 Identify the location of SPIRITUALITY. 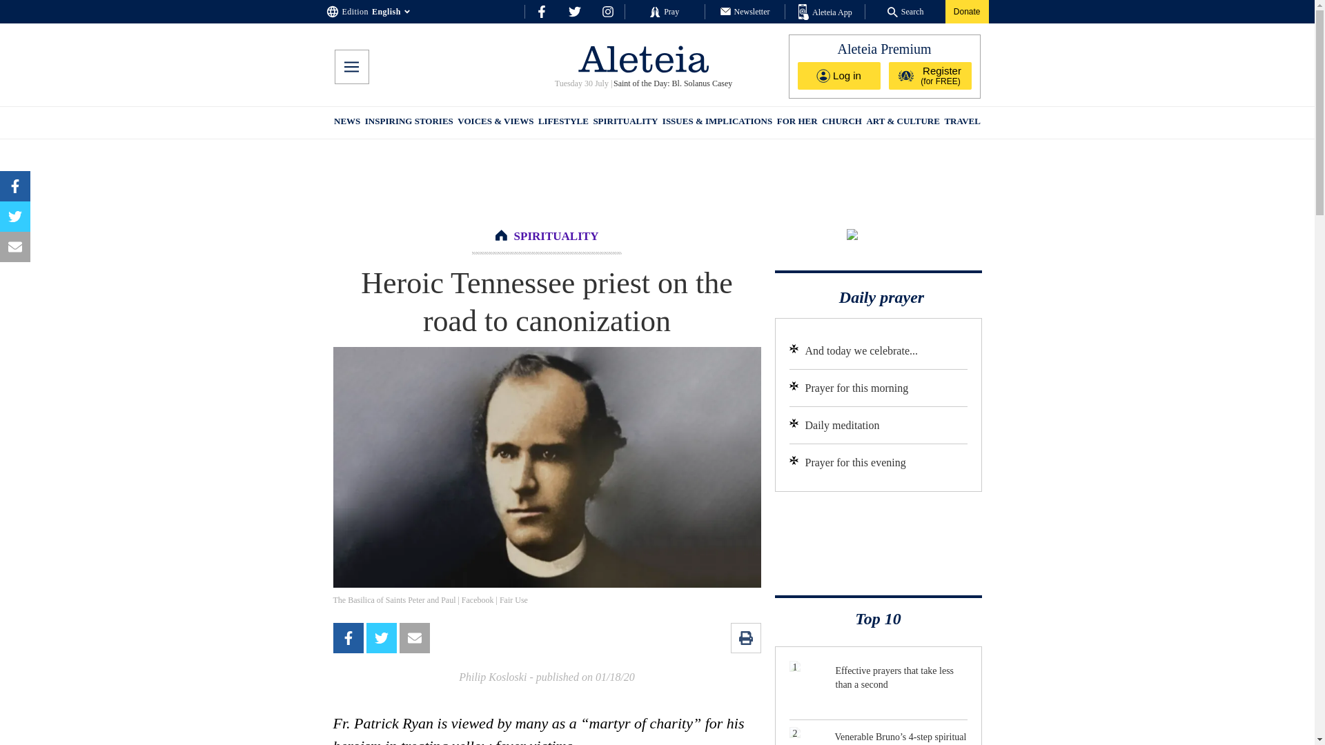
(556, 236).